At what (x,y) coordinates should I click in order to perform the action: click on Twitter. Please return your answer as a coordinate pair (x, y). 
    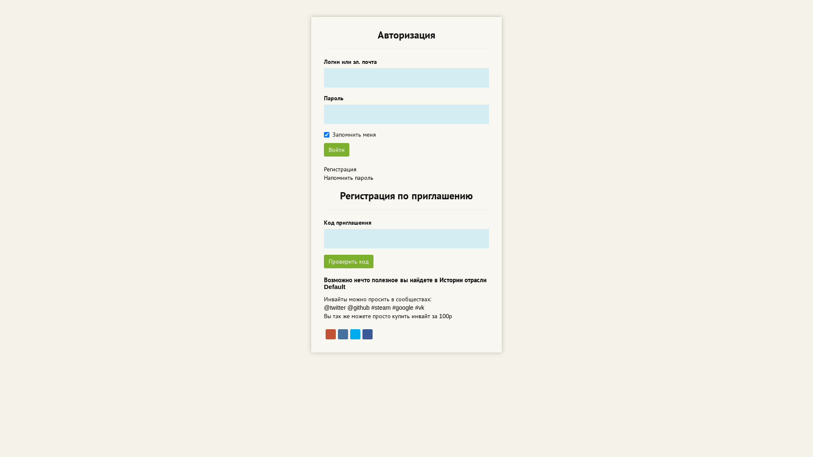
    Looking at the image, I should click on (355, 334).